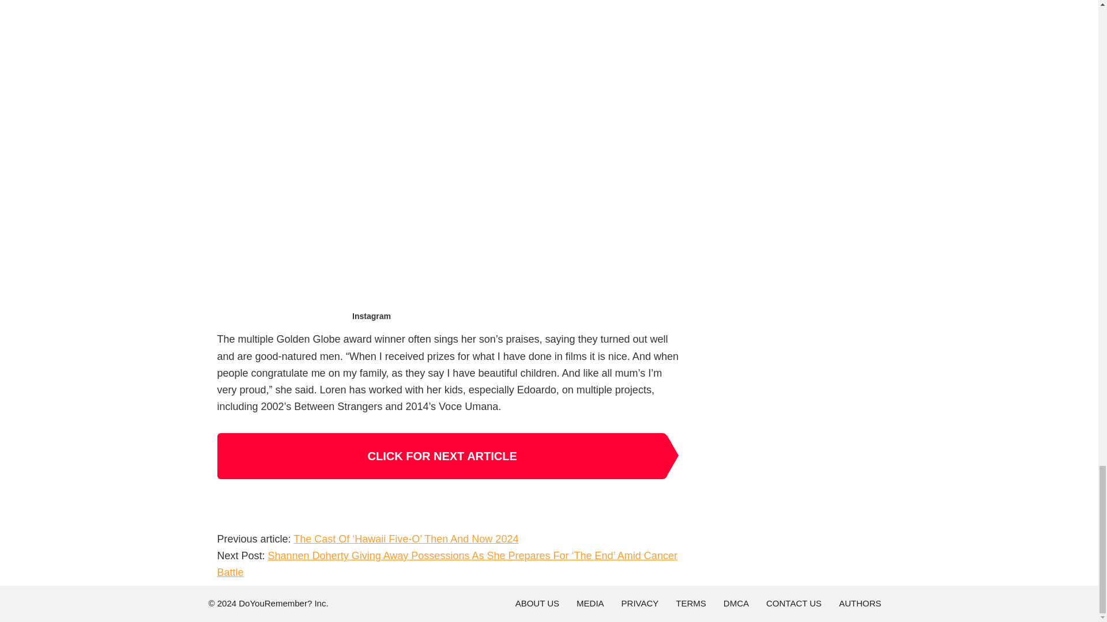 The width and height of the screenshot is (1107, 622). I want to click on PRIVACY, so click(640, 604).